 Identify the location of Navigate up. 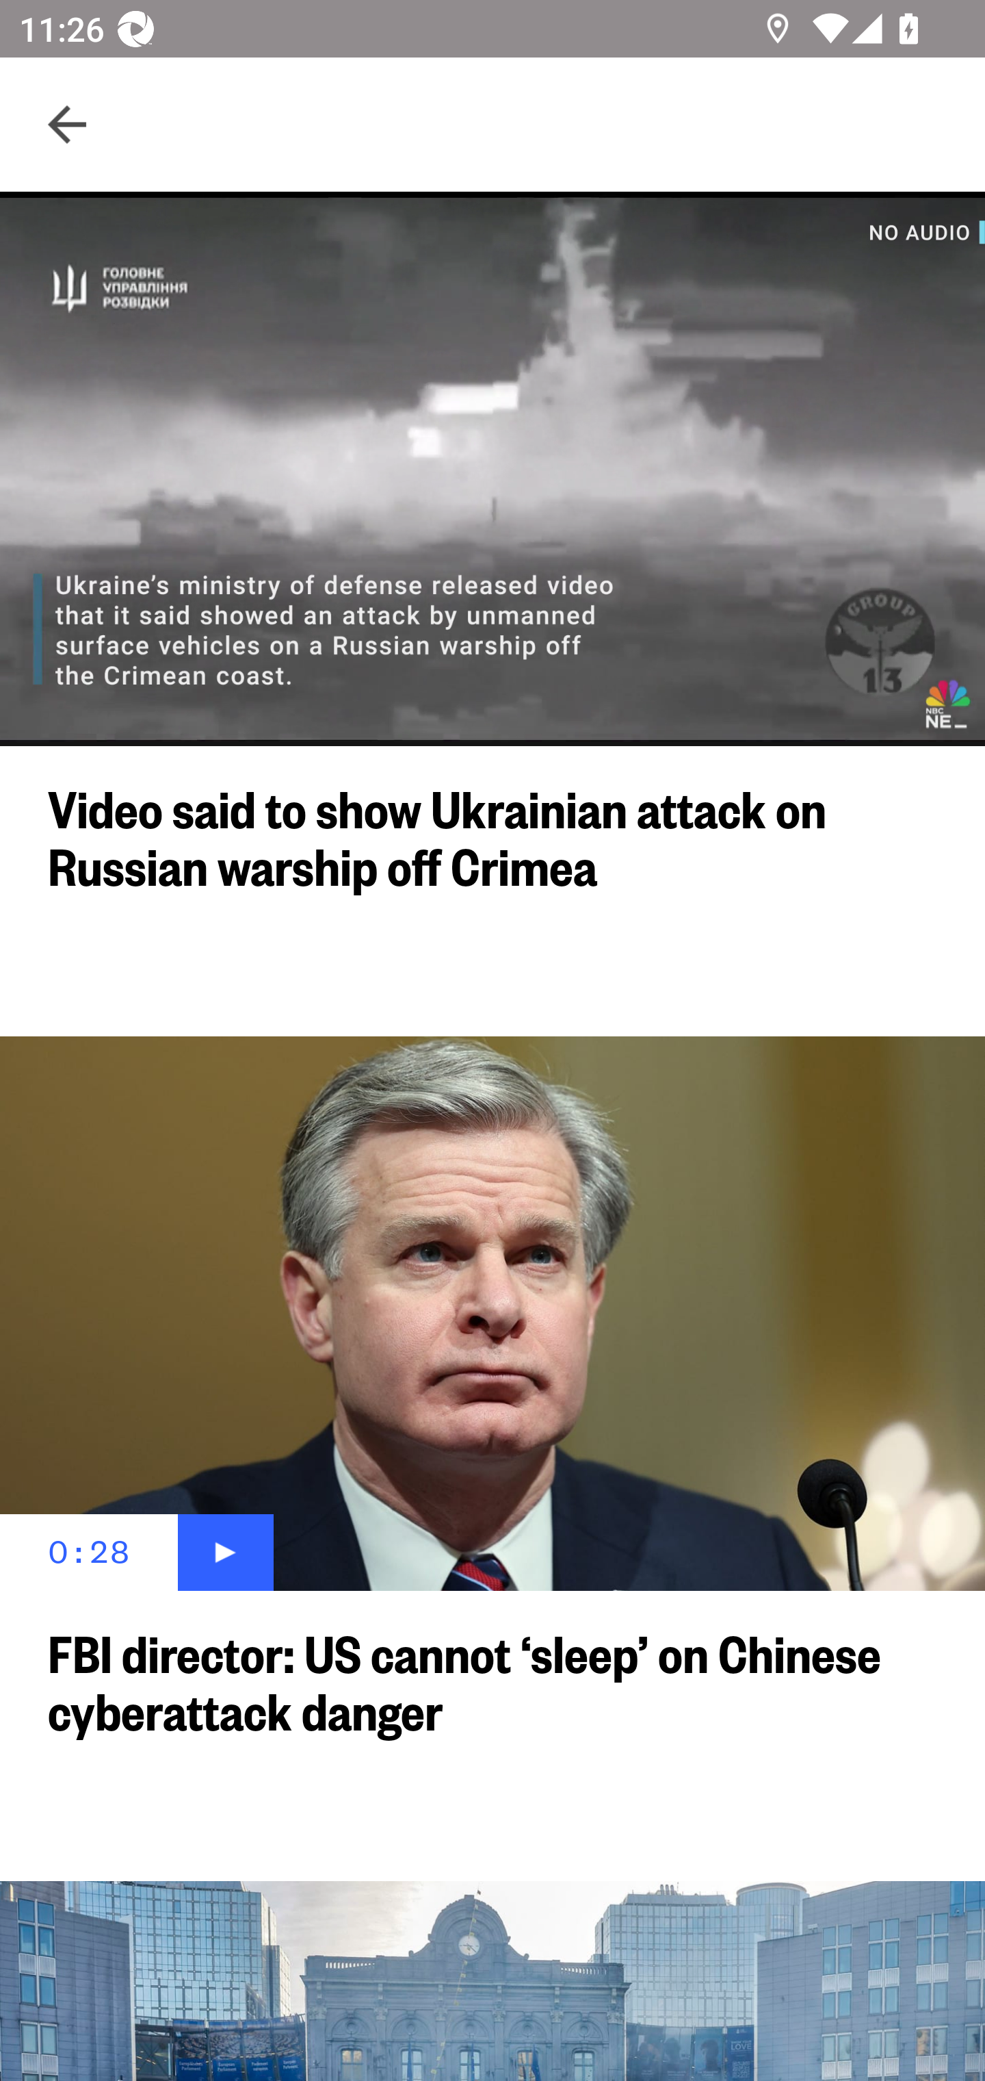
(67, 125).